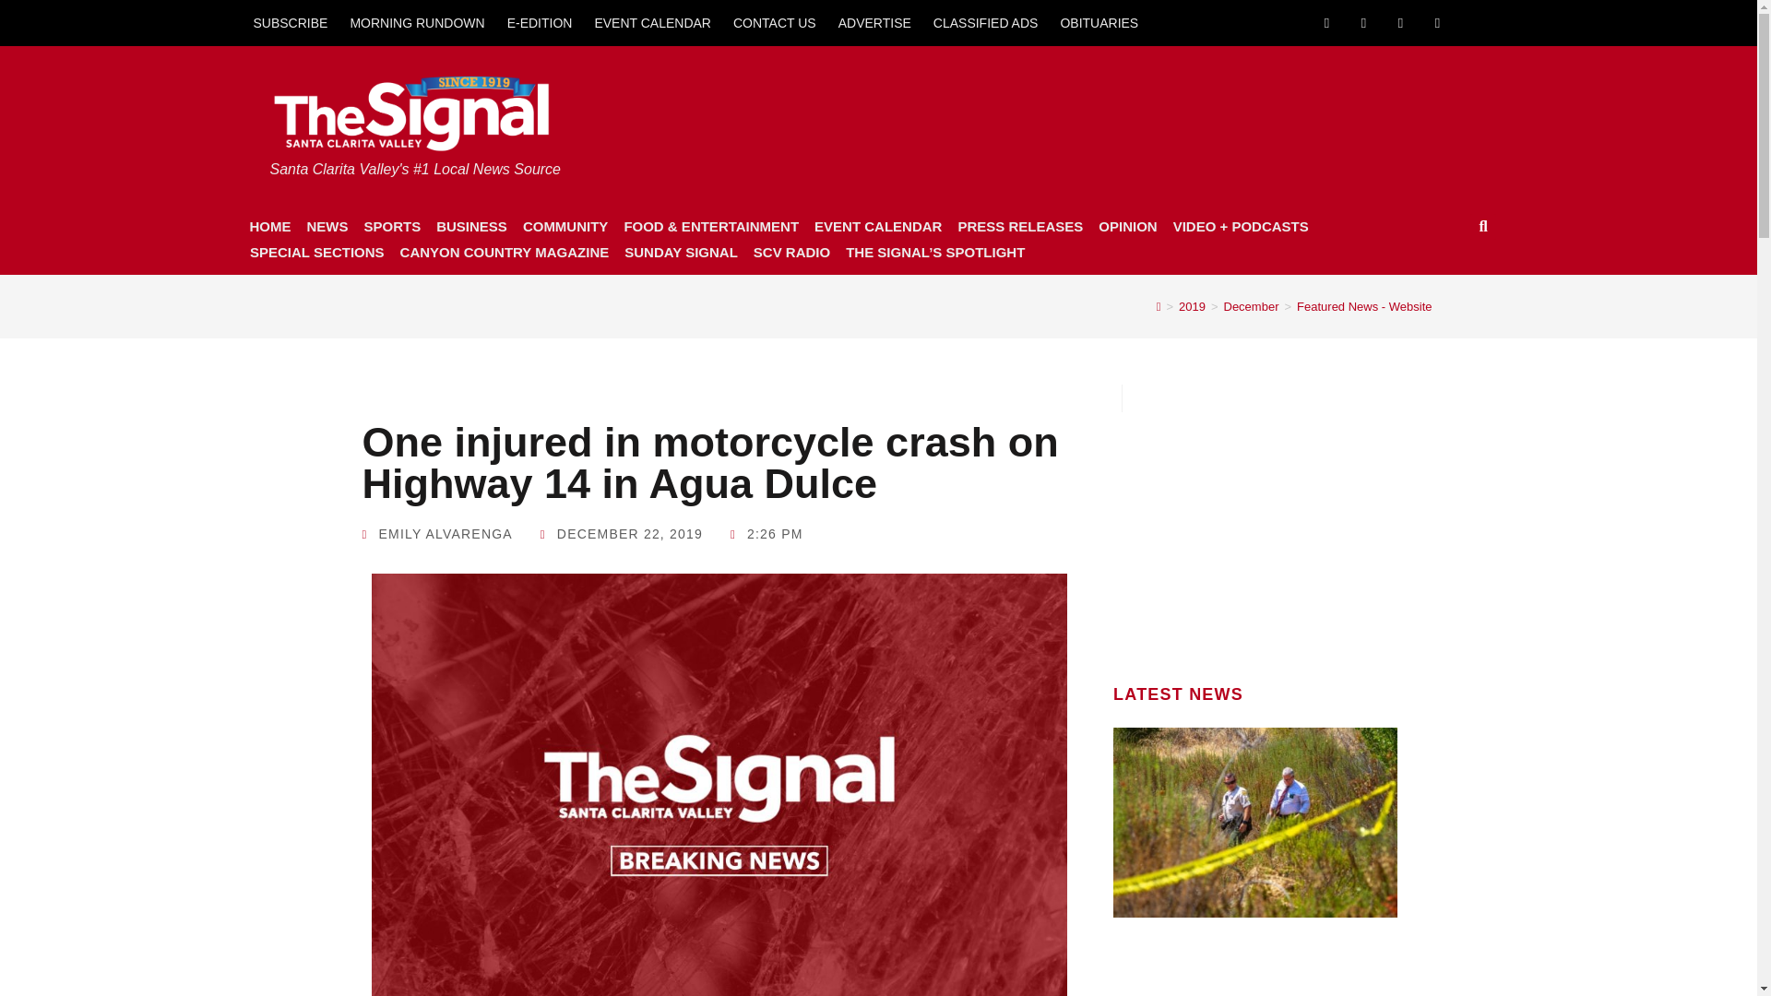 This screenshot has height=996, width=1771. I want to click on EVENT CALENDAR, so click(652, 22).